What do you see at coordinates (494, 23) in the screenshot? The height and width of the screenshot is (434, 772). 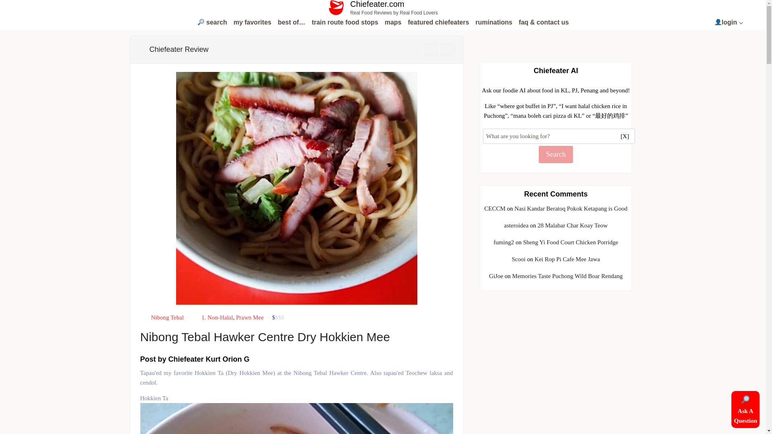 I see `ruminations` at bounding box center [494, 23].